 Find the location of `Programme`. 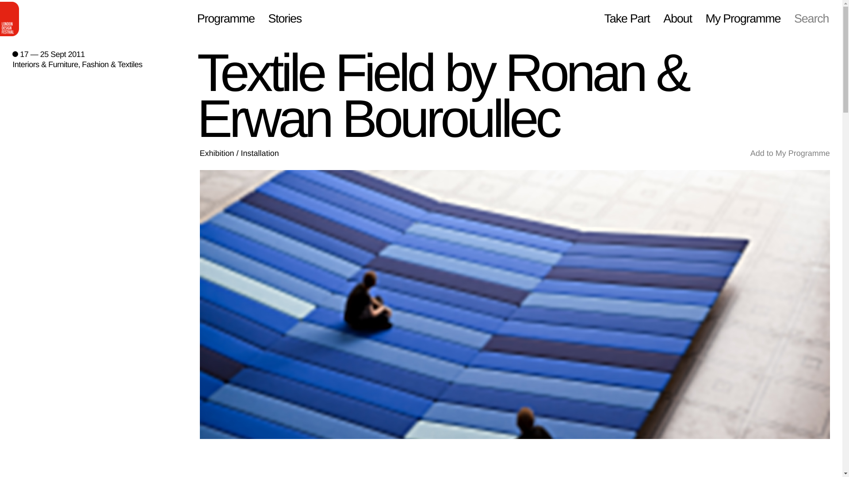

Programme is located at coordinates (226, 19).